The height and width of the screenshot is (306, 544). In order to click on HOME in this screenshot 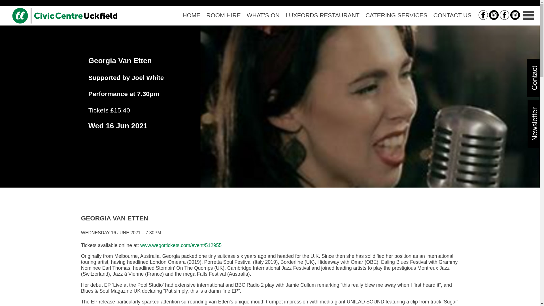, I will do `click(192, 15)`.